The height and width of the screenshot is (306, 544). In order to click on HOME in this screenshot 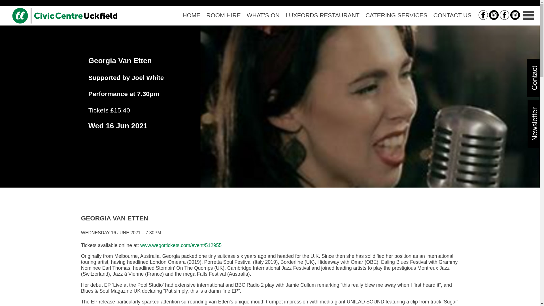, I will do `click(192, 15)`.